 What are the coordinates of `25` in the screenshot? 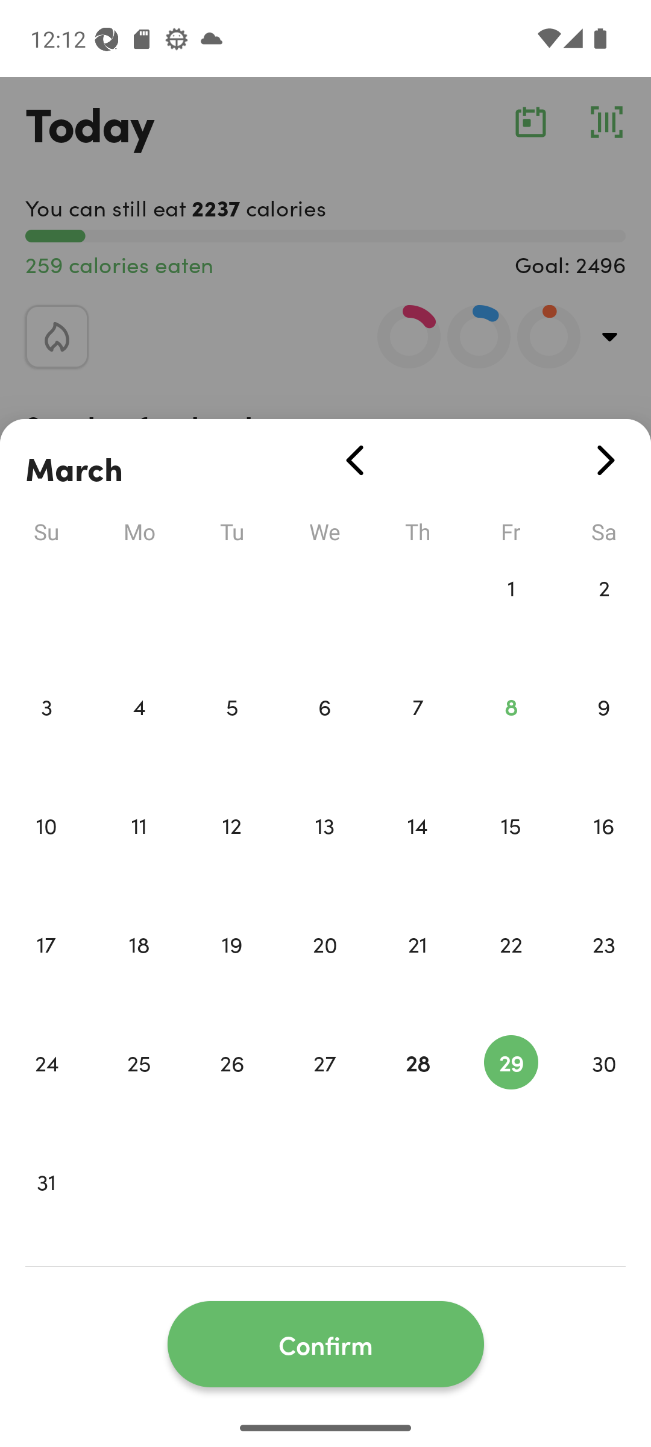 It's located at (139, 1088).